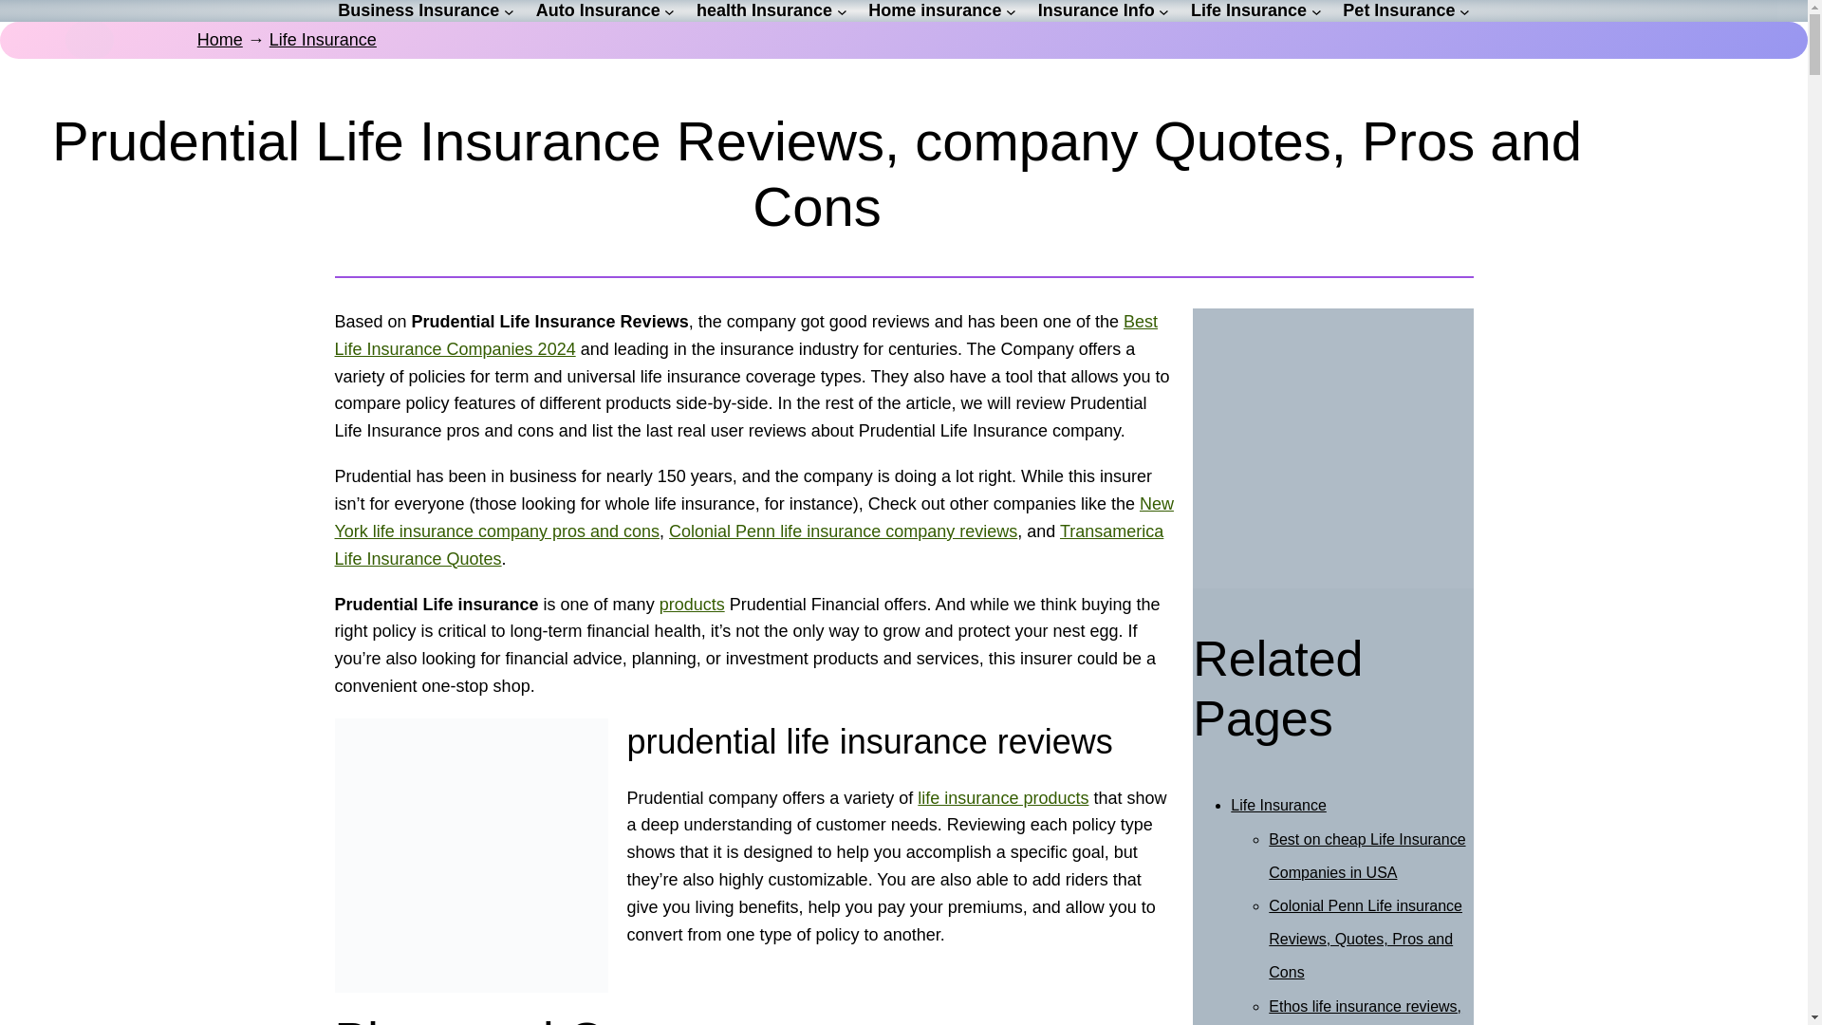 The width and height of the screenshot is (1822, 1025). What do you see at coordinates (598, 10) in the screenshot?
I see `Auto Insurance` at bounding box center [598, 10].